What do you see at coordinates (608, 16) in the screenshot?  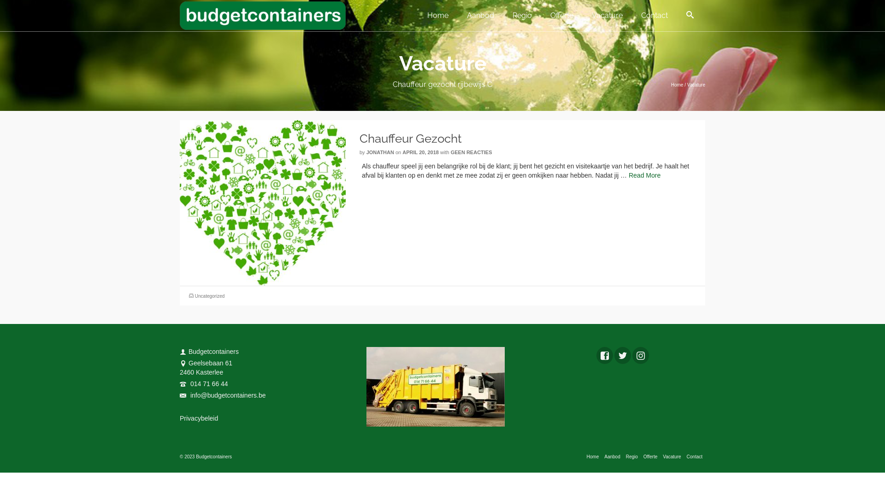 I see `Vacature` at bounding box center [608, 16].